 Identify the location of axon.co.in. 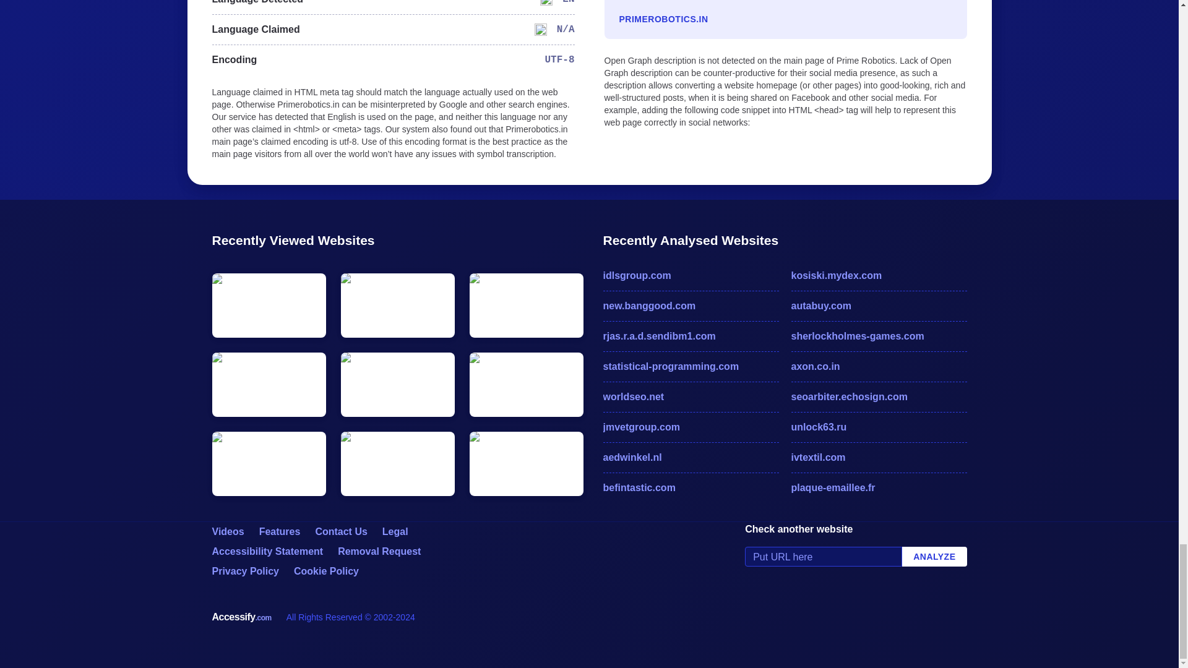
(879, 366).